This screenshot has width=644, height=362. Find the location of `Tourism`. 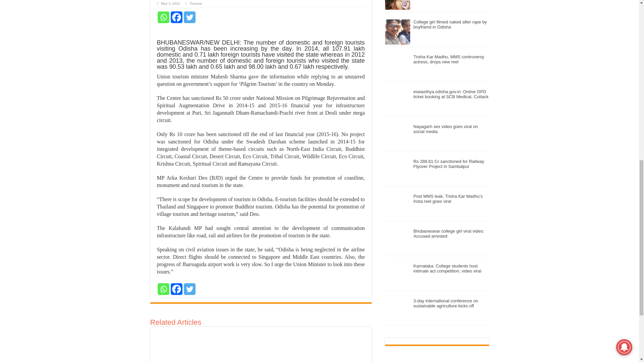

Tourism is located at coordinates (196, 3).